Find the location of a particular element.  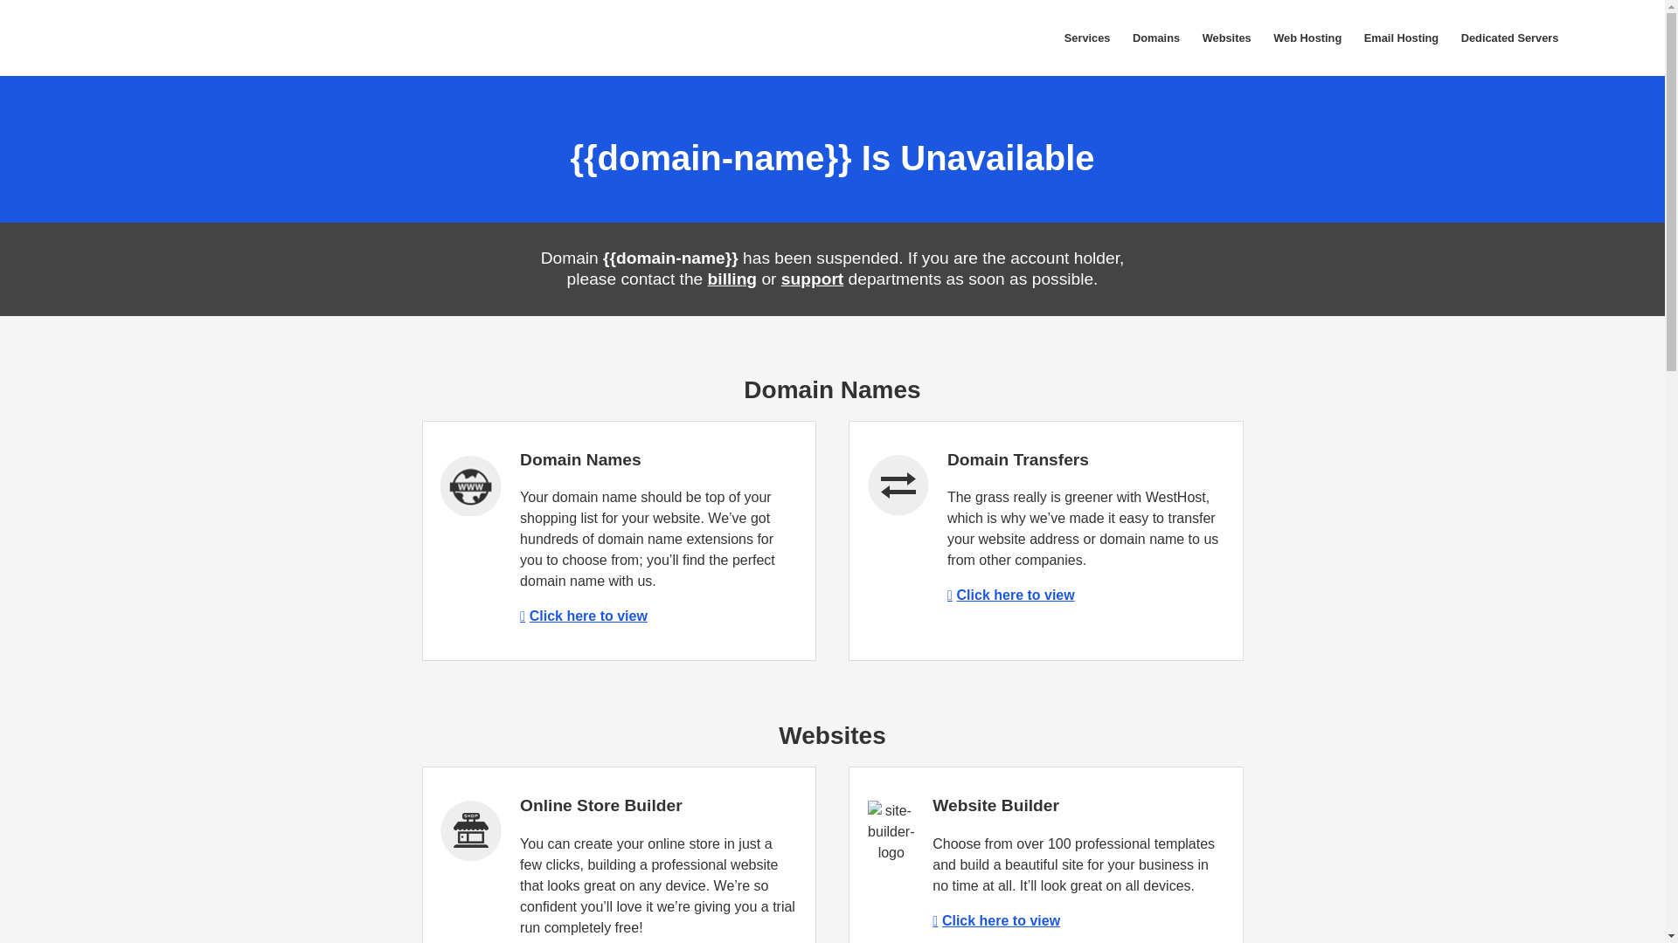

Dedicated Servers is located at coordinates (1508, 38).